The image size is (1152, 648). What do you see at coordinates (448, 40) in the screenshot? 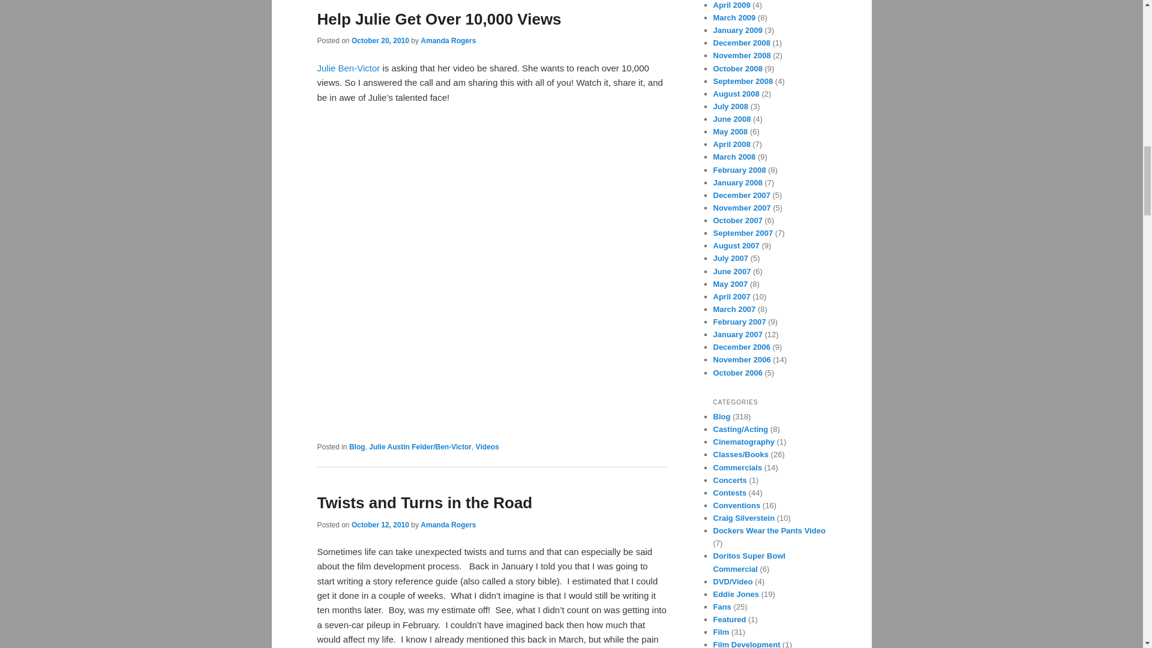
I see `View all posts by Amanda Rogers` at bounding box center [448, 40].